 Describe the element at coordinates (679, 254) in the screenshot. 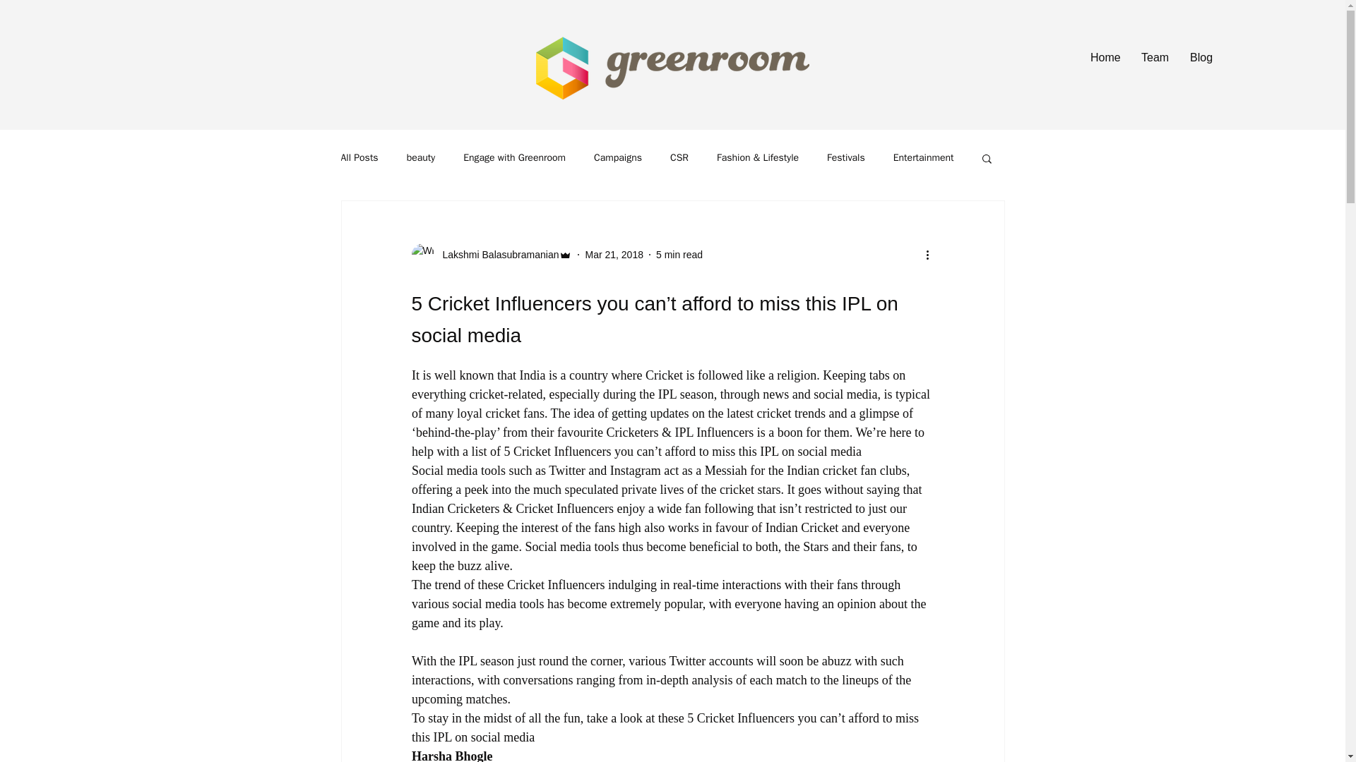

I see `5 min read` at that location.